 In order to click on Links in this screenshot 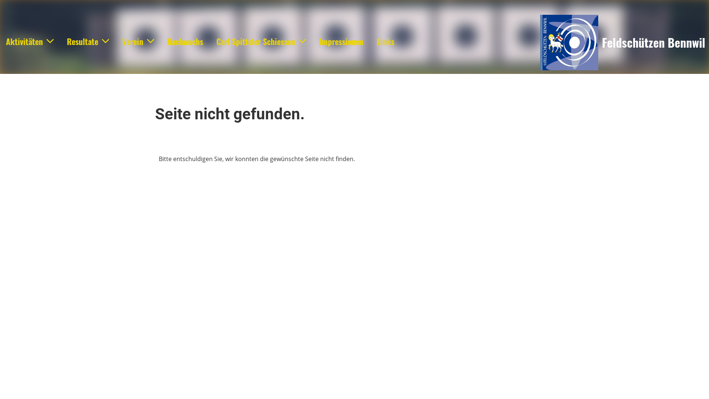, I will do `click(386, 41)`.